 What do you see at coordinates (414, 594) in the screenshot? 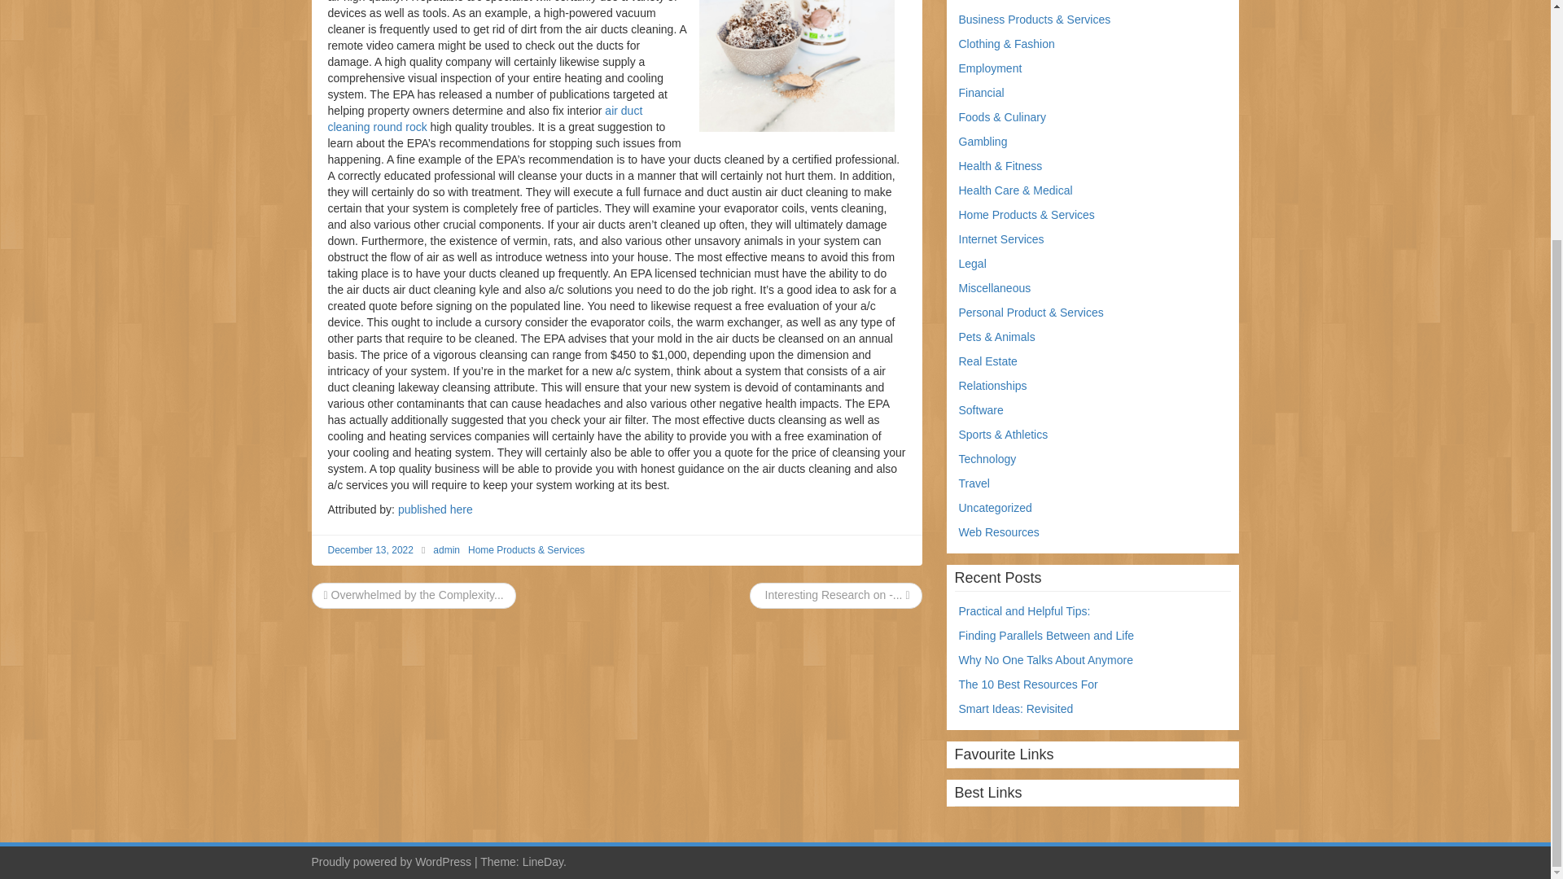
I see ` Overwhelmed by the Complexity...` at bounding box center [414, 594].